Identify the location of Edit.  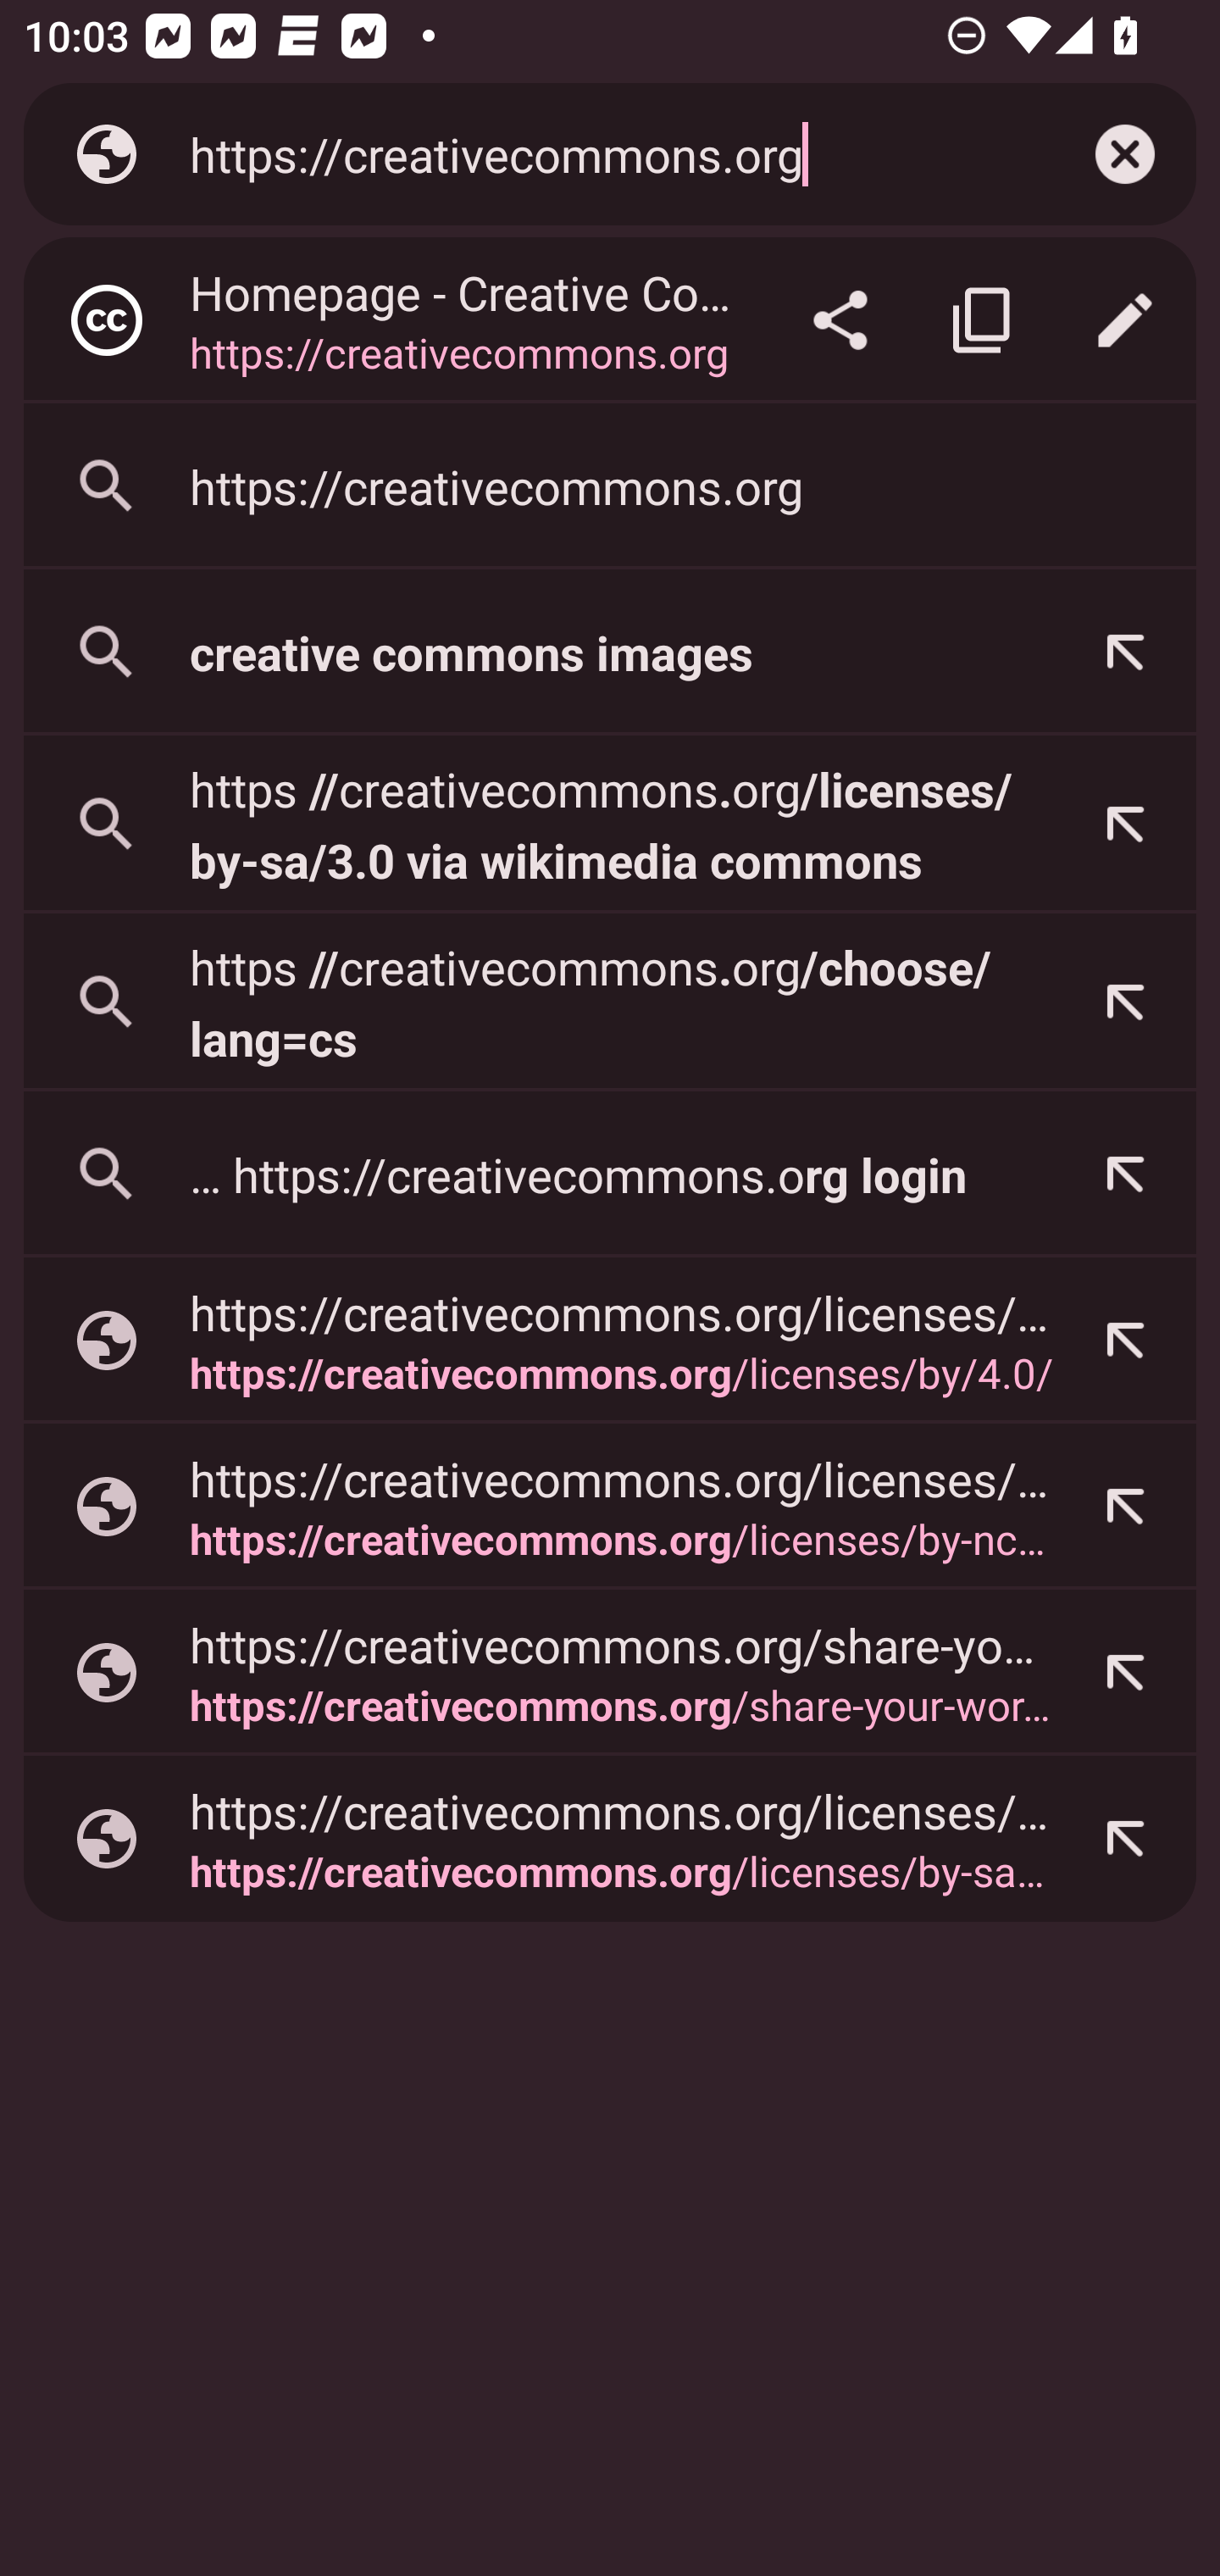
(1125, 320).